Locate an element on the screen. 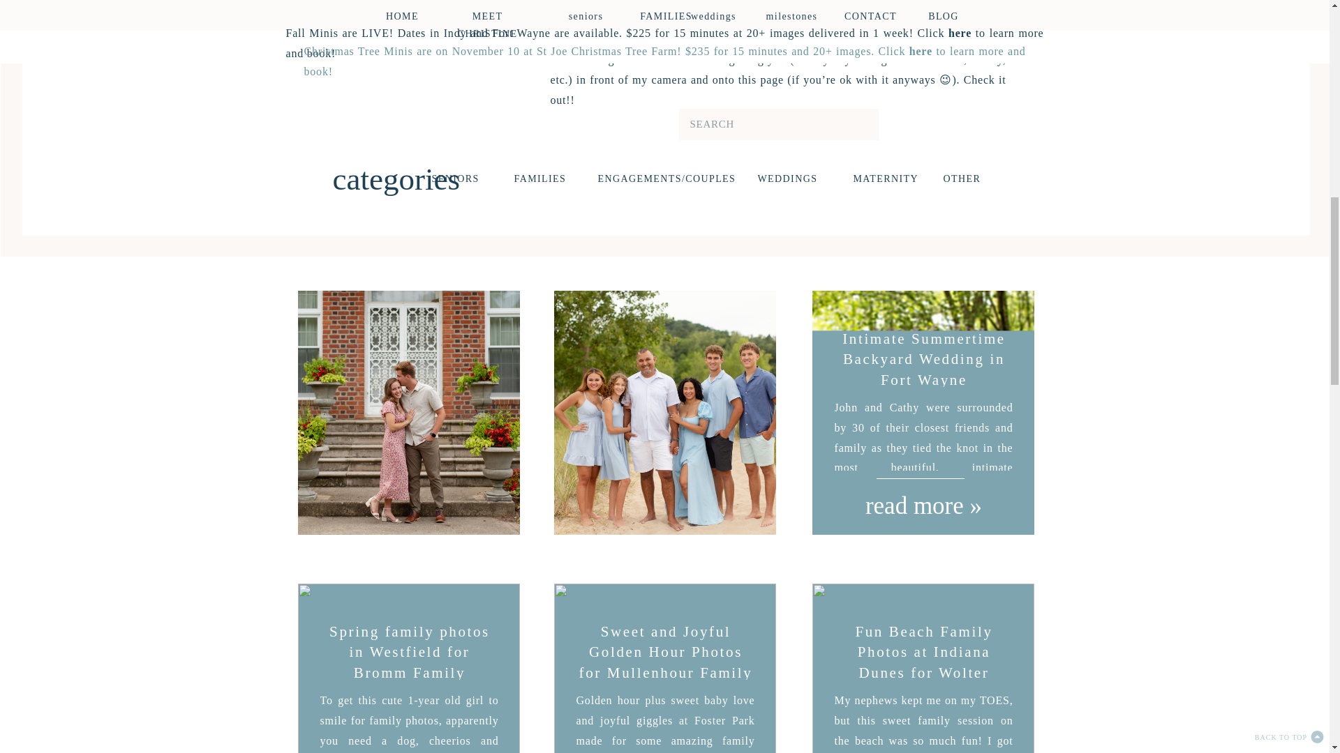 The width and height of the screenshot is (1340, 753). Intimate Summertime Backyard Wedding in Fort Wayne is located at coordinates (923, 412).